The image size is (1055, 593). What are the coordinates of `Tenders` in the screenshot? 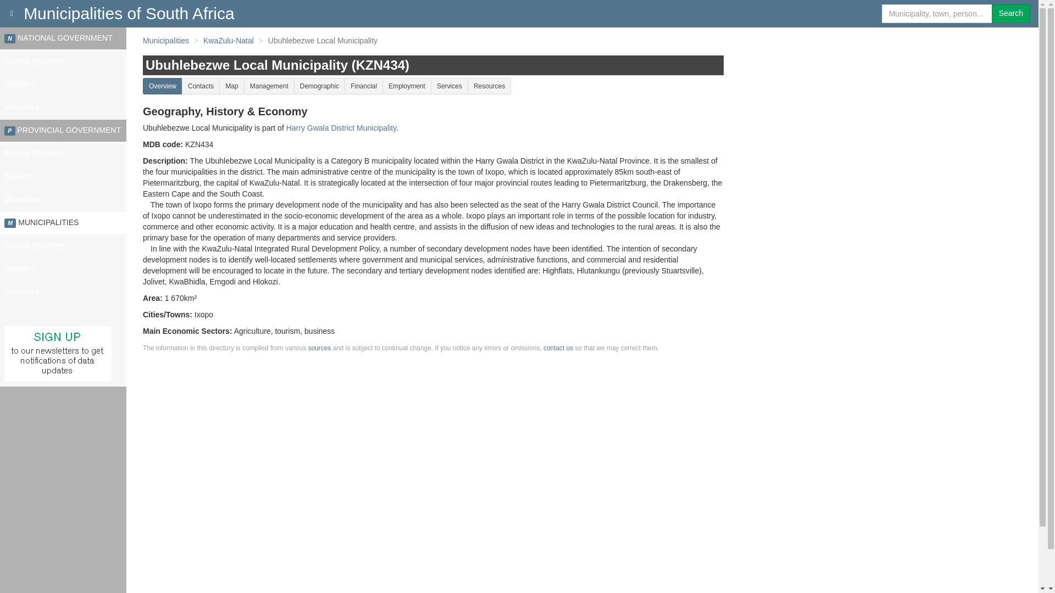 It's located at (63, 268).